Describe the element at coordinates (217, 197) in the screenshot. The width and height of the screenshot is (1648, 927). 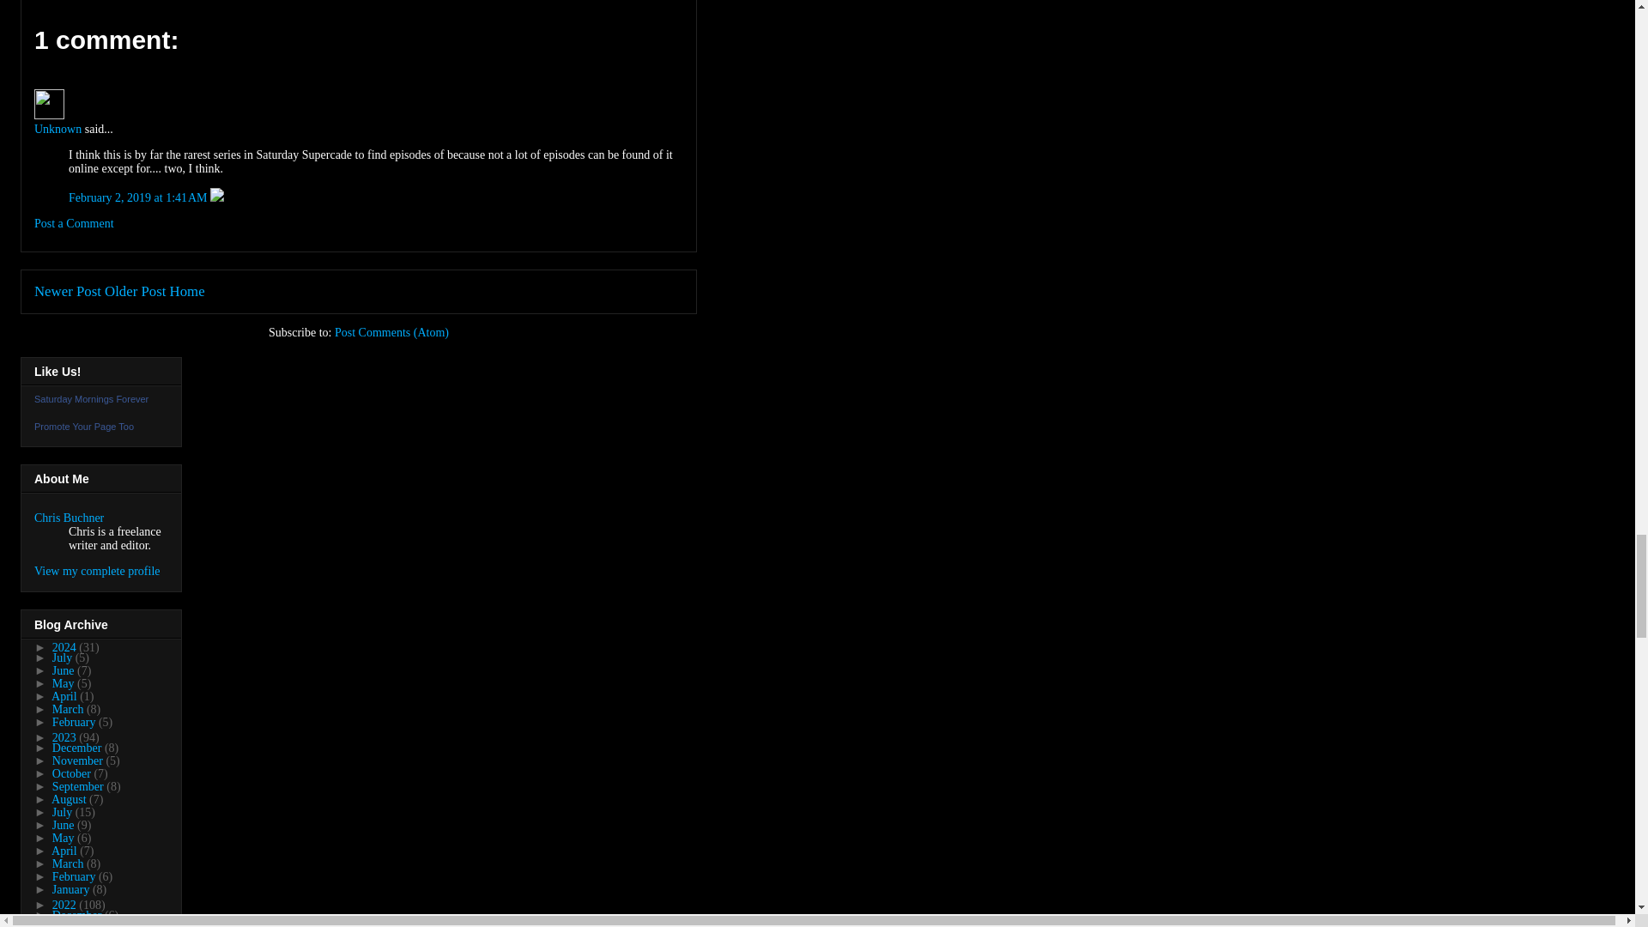
I see `Delete Comment` at that location.